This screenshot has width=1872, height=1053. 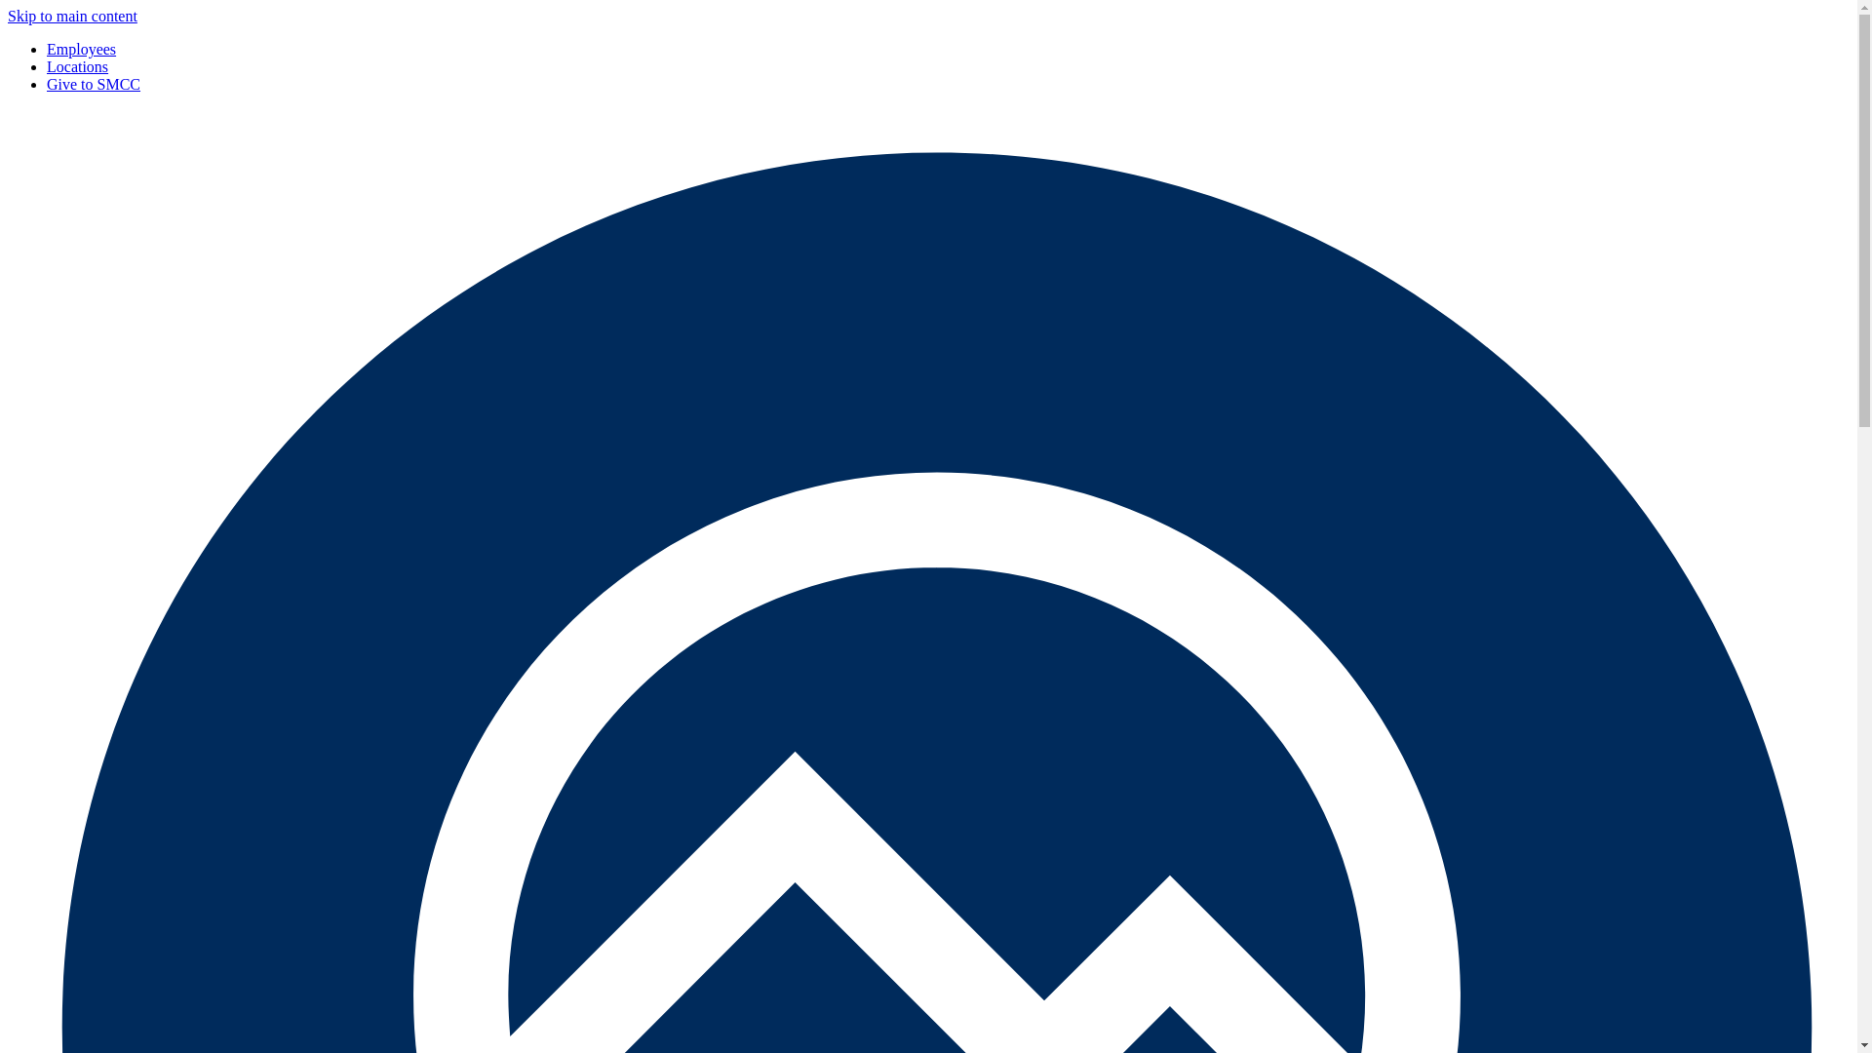 What do you see at coordinates (72, 16) in the screenshot?
I see `Skip to main content` at bounding box center [72, 16].